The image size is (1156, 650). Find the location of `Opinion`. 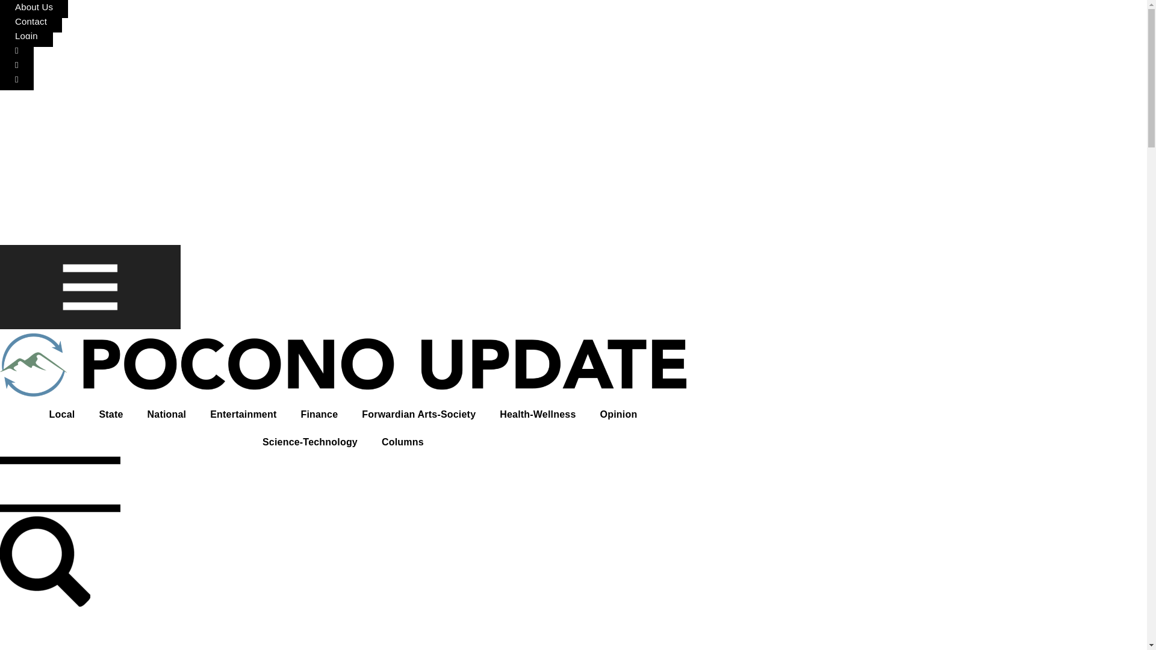

Opinion is located at coordinates (619, 414).